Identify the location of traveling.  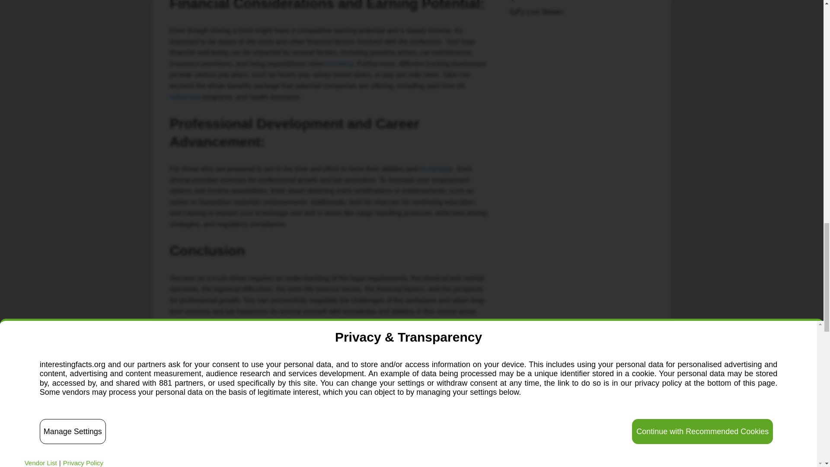
(340, 64).